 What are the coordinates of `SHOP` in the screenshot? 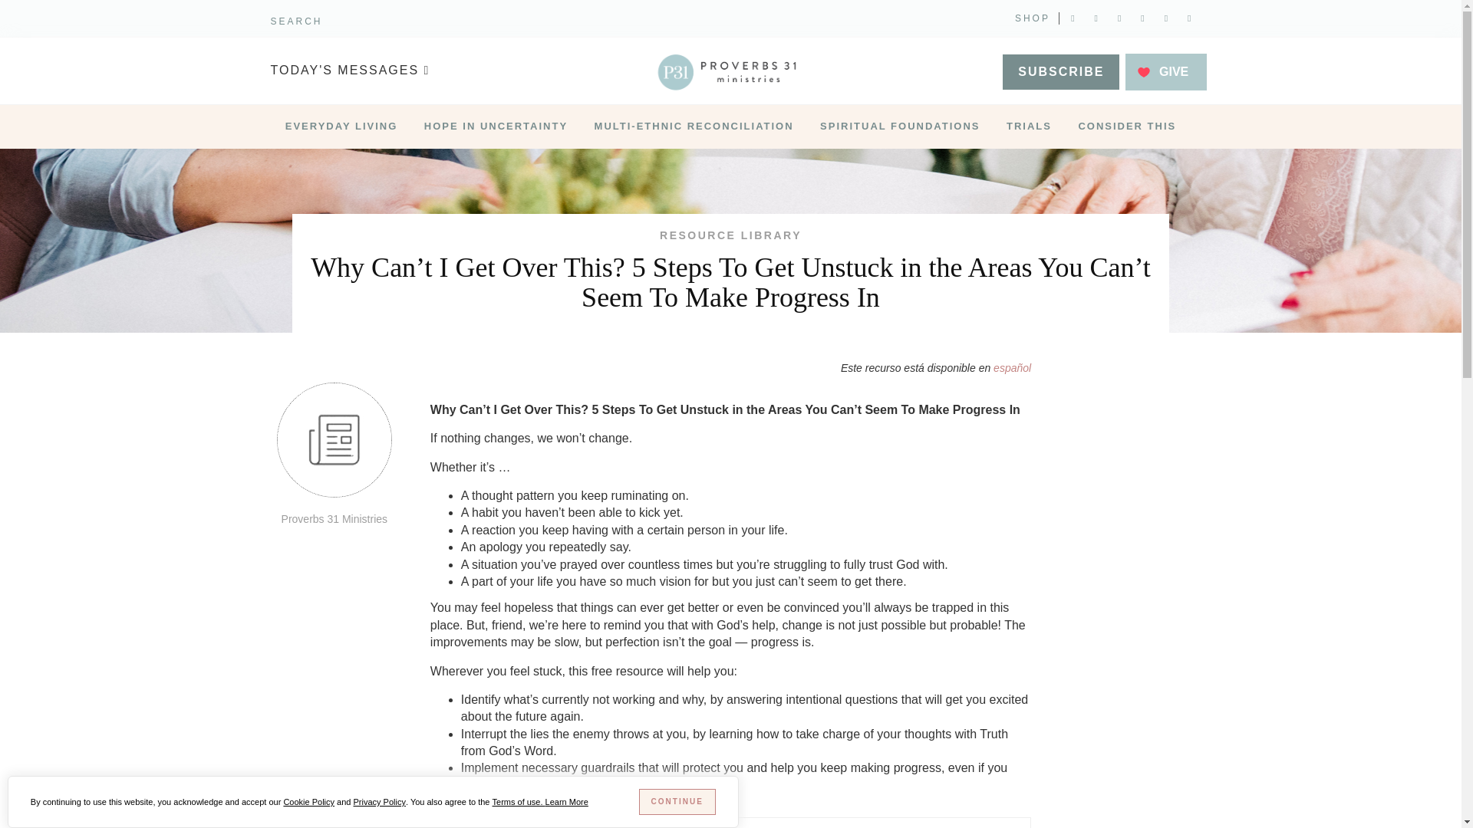 It's located at (1032, 18).